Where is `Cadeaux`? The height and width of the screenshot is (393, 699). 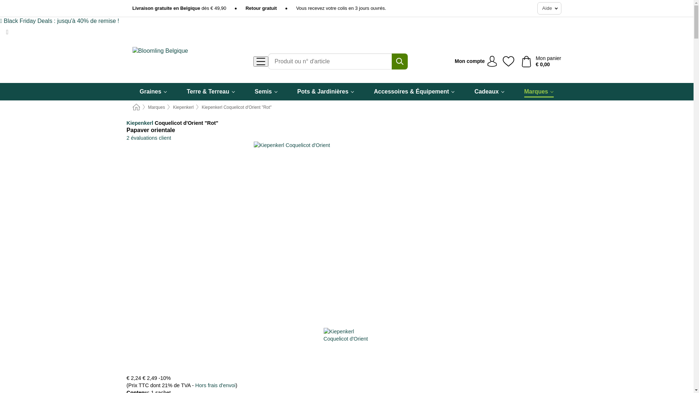
Cadeaux is located at coordinates (489, 92).